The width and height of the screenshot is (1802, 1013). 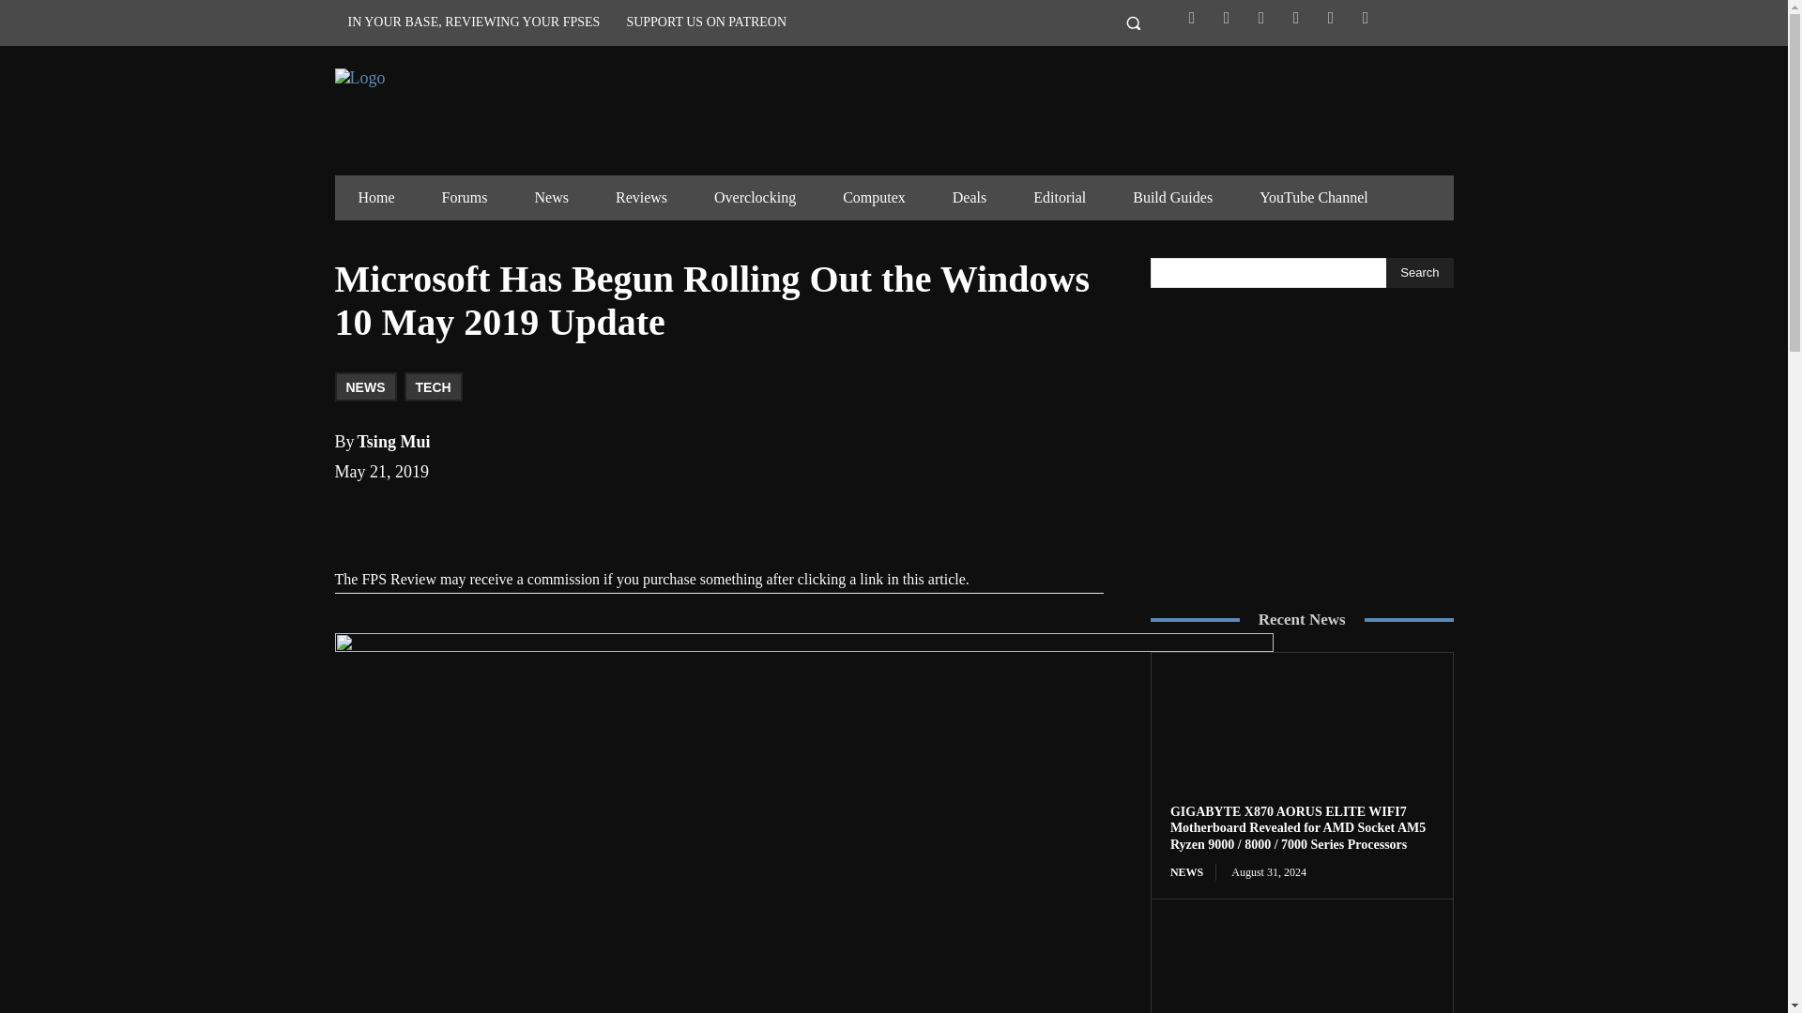 I want to click on Instagram, so click(x=1261, y=17).